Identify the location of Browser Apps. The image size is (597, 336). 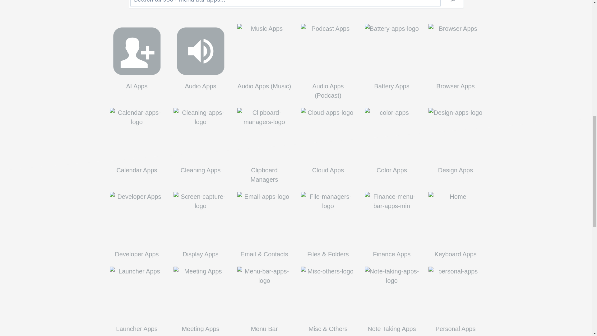
(456, 86).